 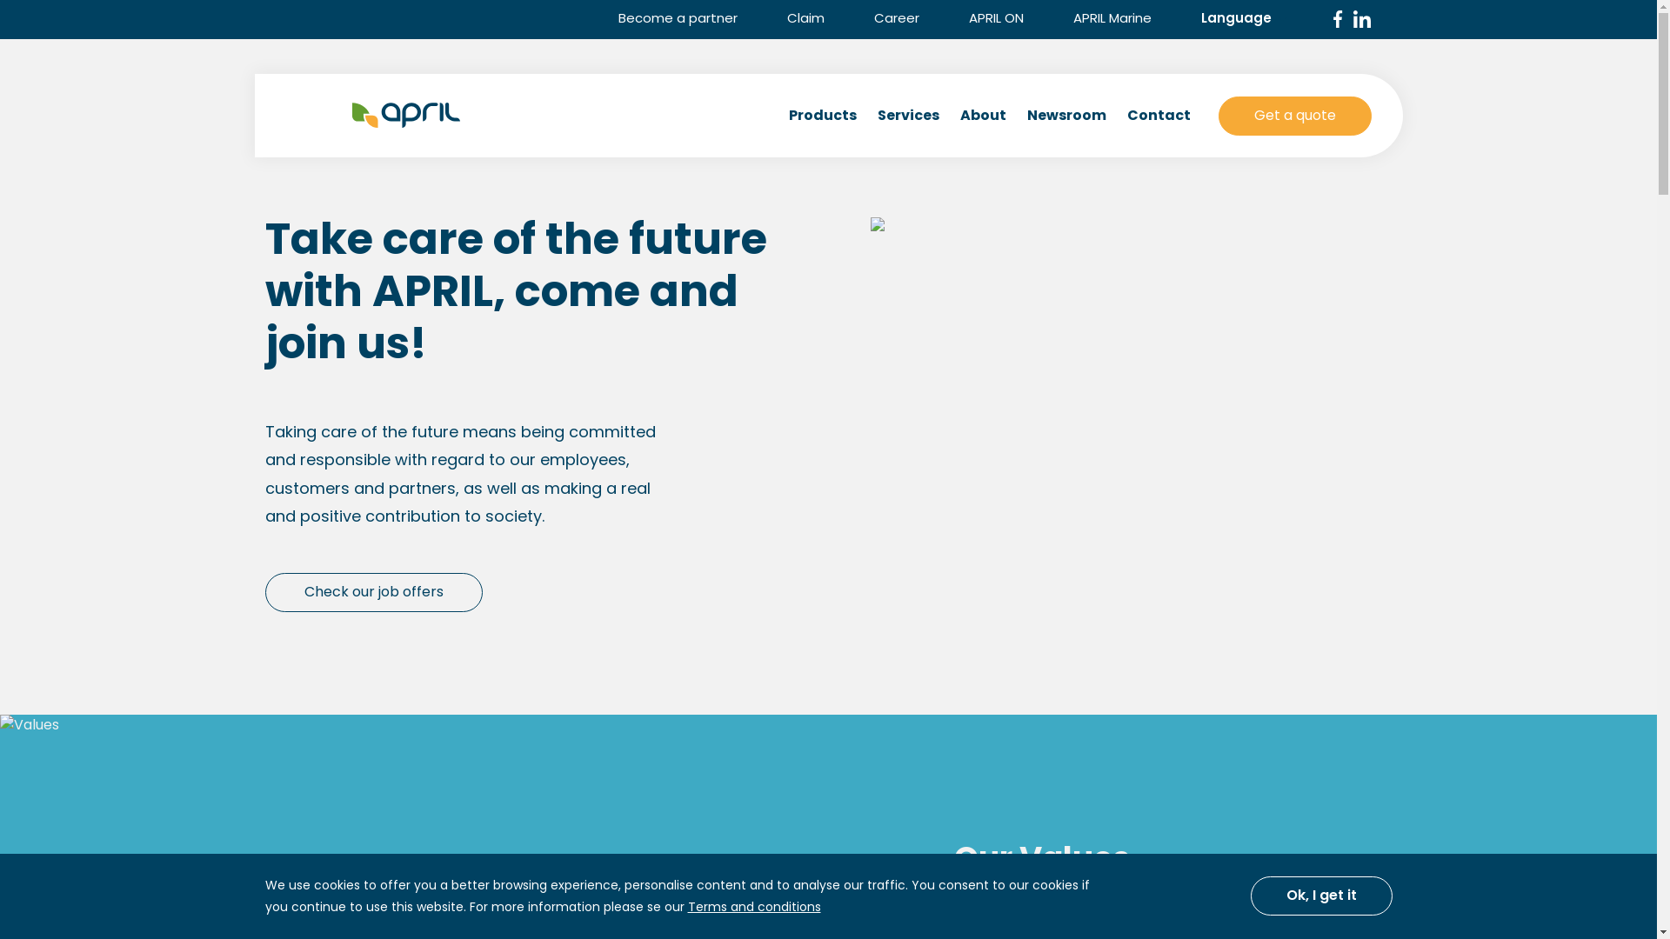 What do you see at coordinates (997, 17) in the screenshot?
I see `APRIL ON` at bounding box center [997, 17].